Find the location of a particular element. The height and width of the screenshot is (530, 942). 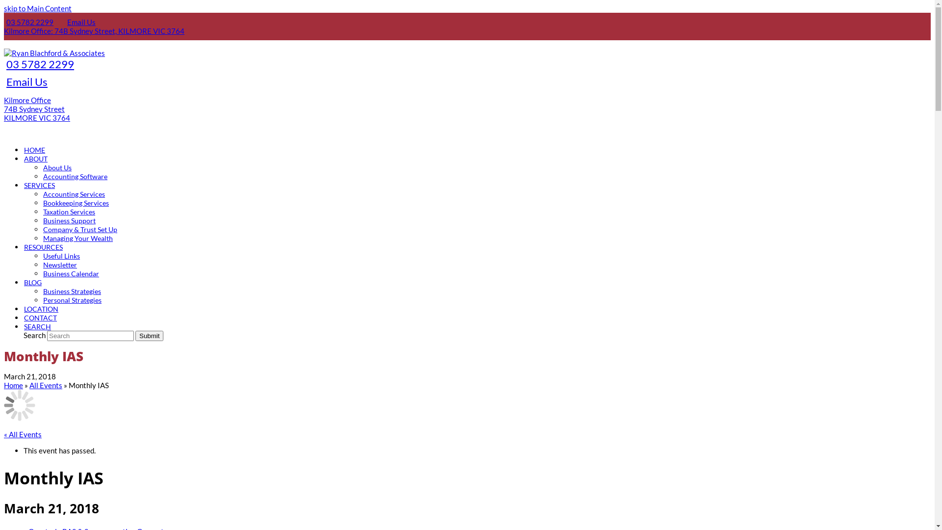

Personal Strategies is located at coordinates (73, 300).